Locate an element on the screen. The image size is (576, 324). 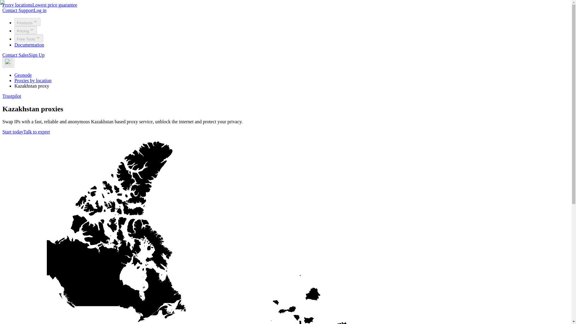
Free Tools is located at coordinates (29, 38).